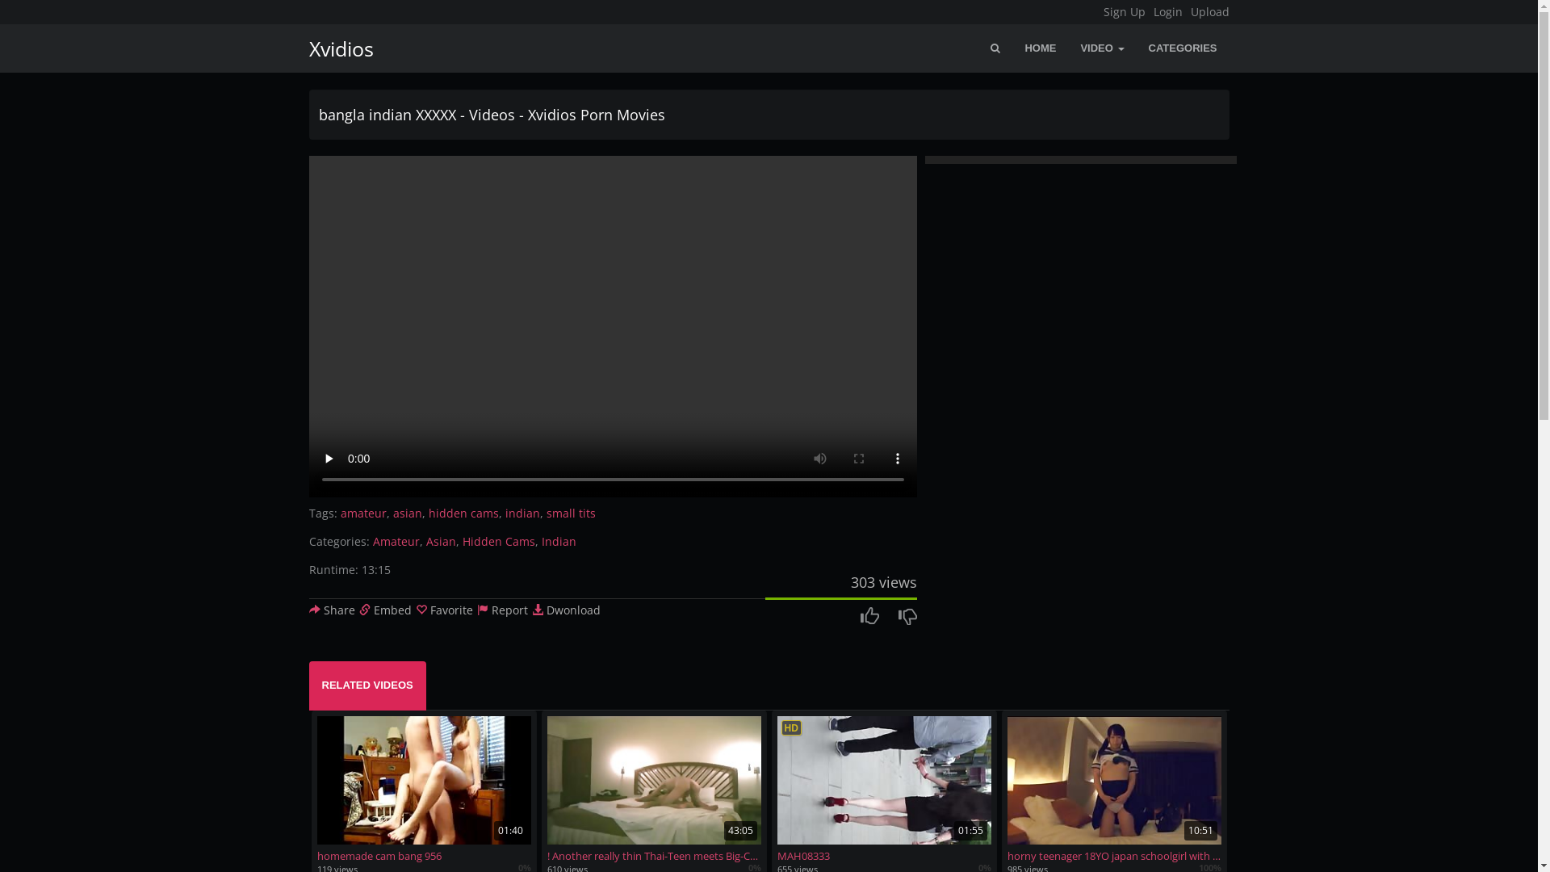 This screenshot has width=1550, height=872. What do you see at coordinates (559, 541) in the screenshot?
I see `Indian` at bounding box center [559, 541].